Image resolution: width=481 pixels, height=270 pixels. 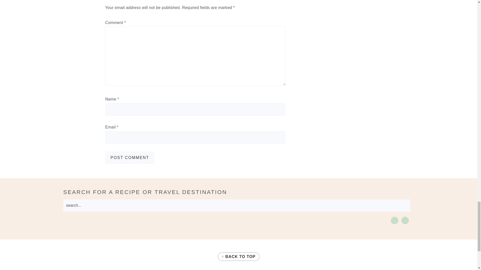 I want to click on Post Comment, so click(x=130, y=157).